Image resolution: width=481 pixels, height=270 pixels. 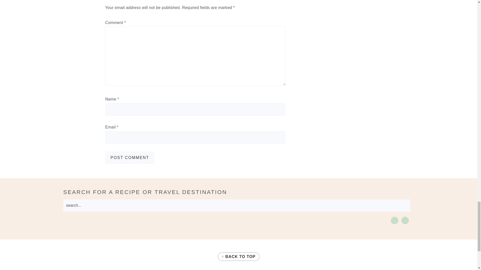 I want to click on Post Comment, so click(x=130, y=157).